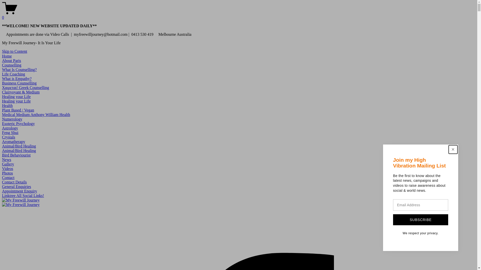  I want to click on About Paris, so click(12, 60).